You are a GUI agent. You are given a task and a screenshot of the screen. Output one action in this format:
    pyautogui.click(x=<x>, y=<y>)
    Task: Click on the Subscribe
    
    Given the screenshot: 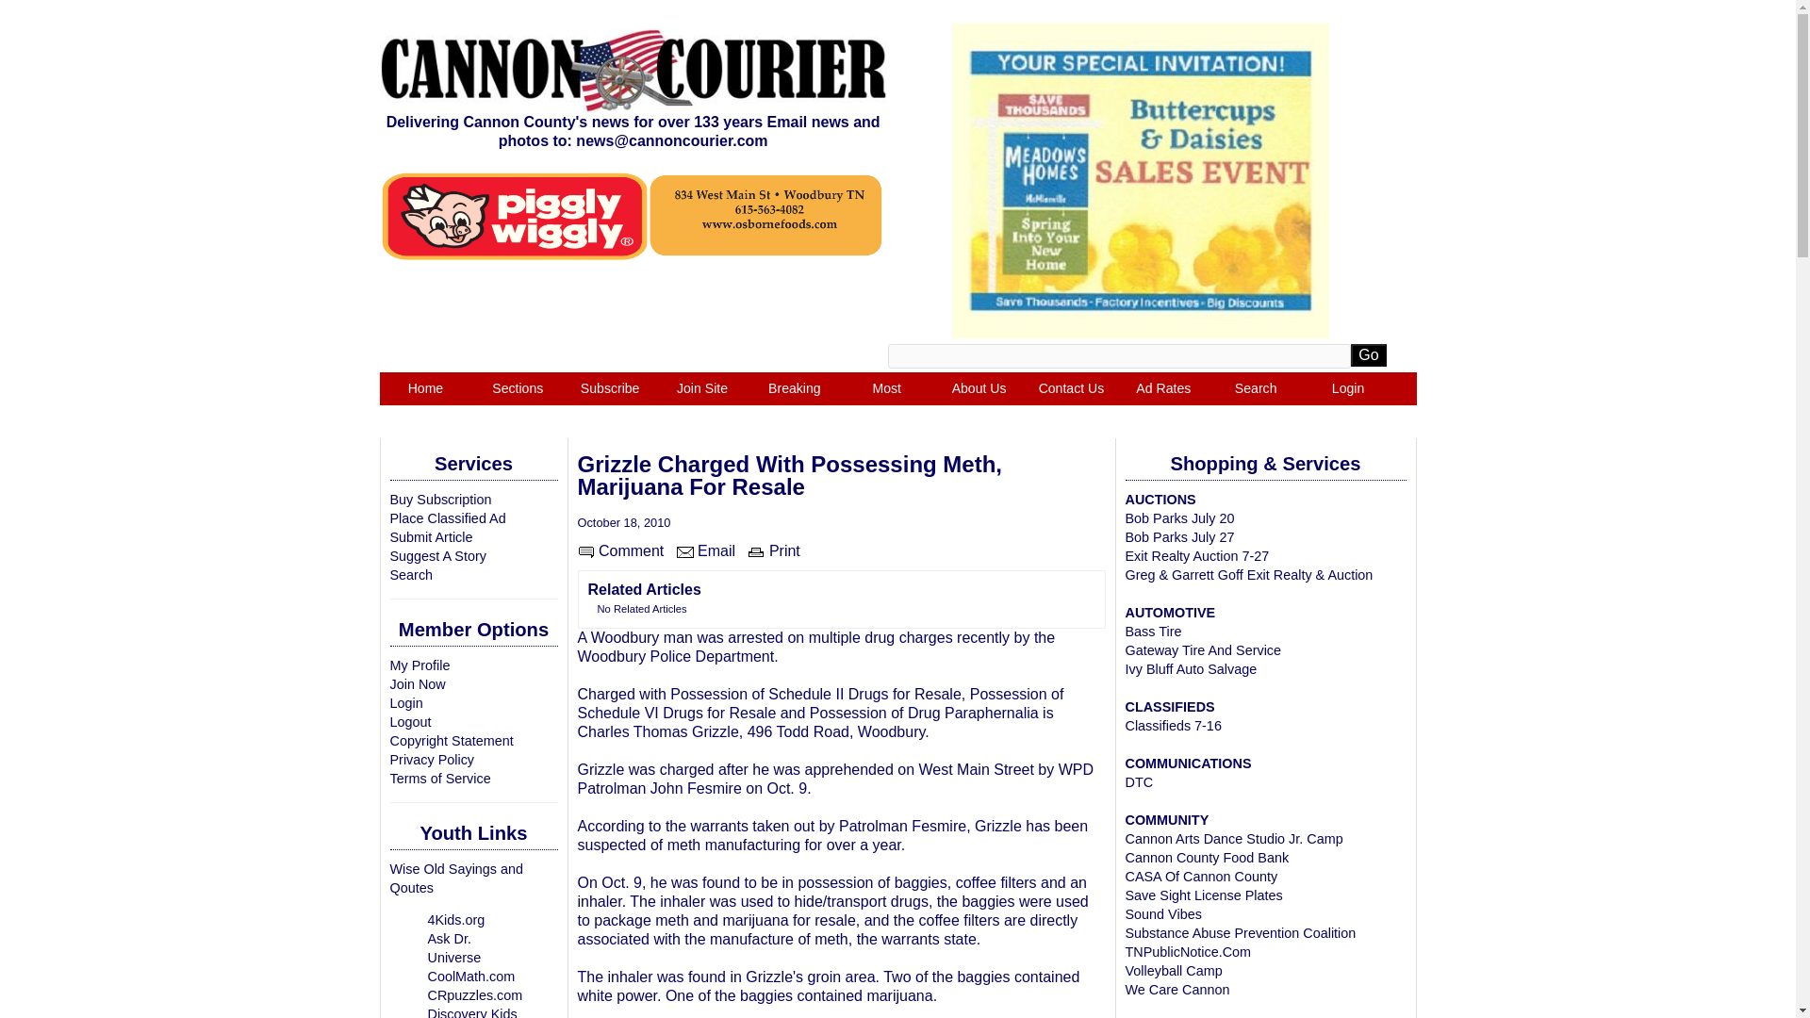 What is the action you would take?
    pyautogui.click(x=609, y=388)
    